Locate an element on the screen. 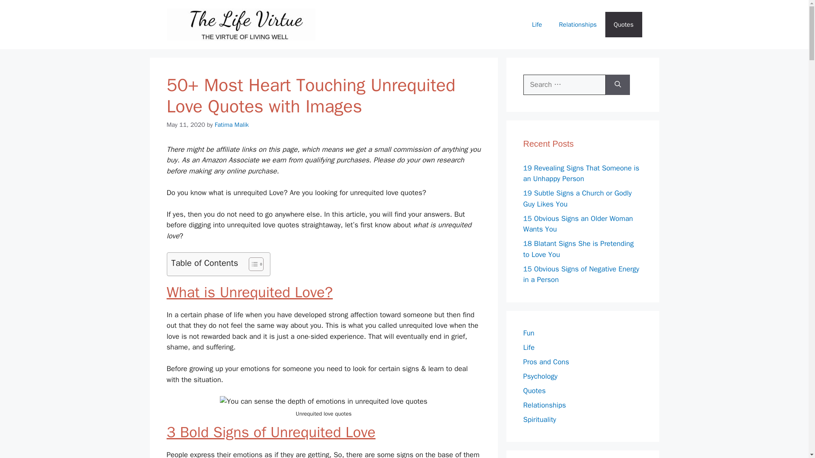  View all posts by Fatima Malik is located at coordinates (232, 125).